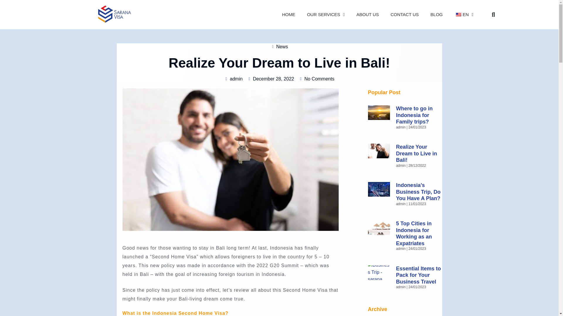  What do you see at coordinates (368, 15) in the screenshot?
I see `ABOUT US` at bounding box center [368, 15].